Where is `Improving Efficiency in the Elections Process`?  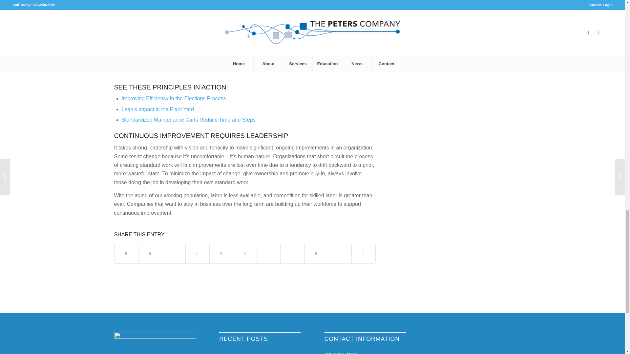 Improving Efficiency in the Elections Process is located at coordinates (173, 98).